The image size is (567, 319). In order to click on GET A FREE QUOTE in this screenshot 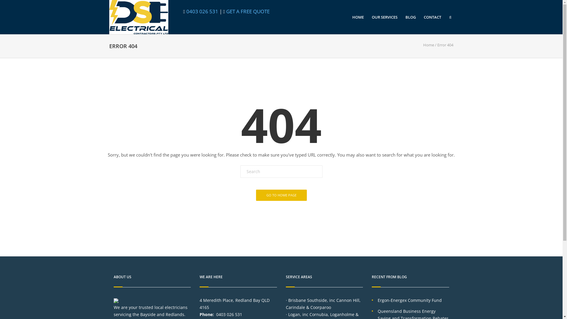, I will do `click(247, 11)`.